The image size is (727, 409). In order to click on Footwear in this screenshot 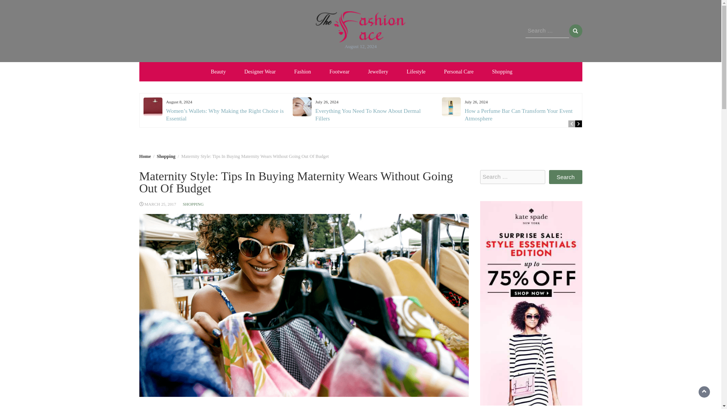, I will do `click(339, 72)`.